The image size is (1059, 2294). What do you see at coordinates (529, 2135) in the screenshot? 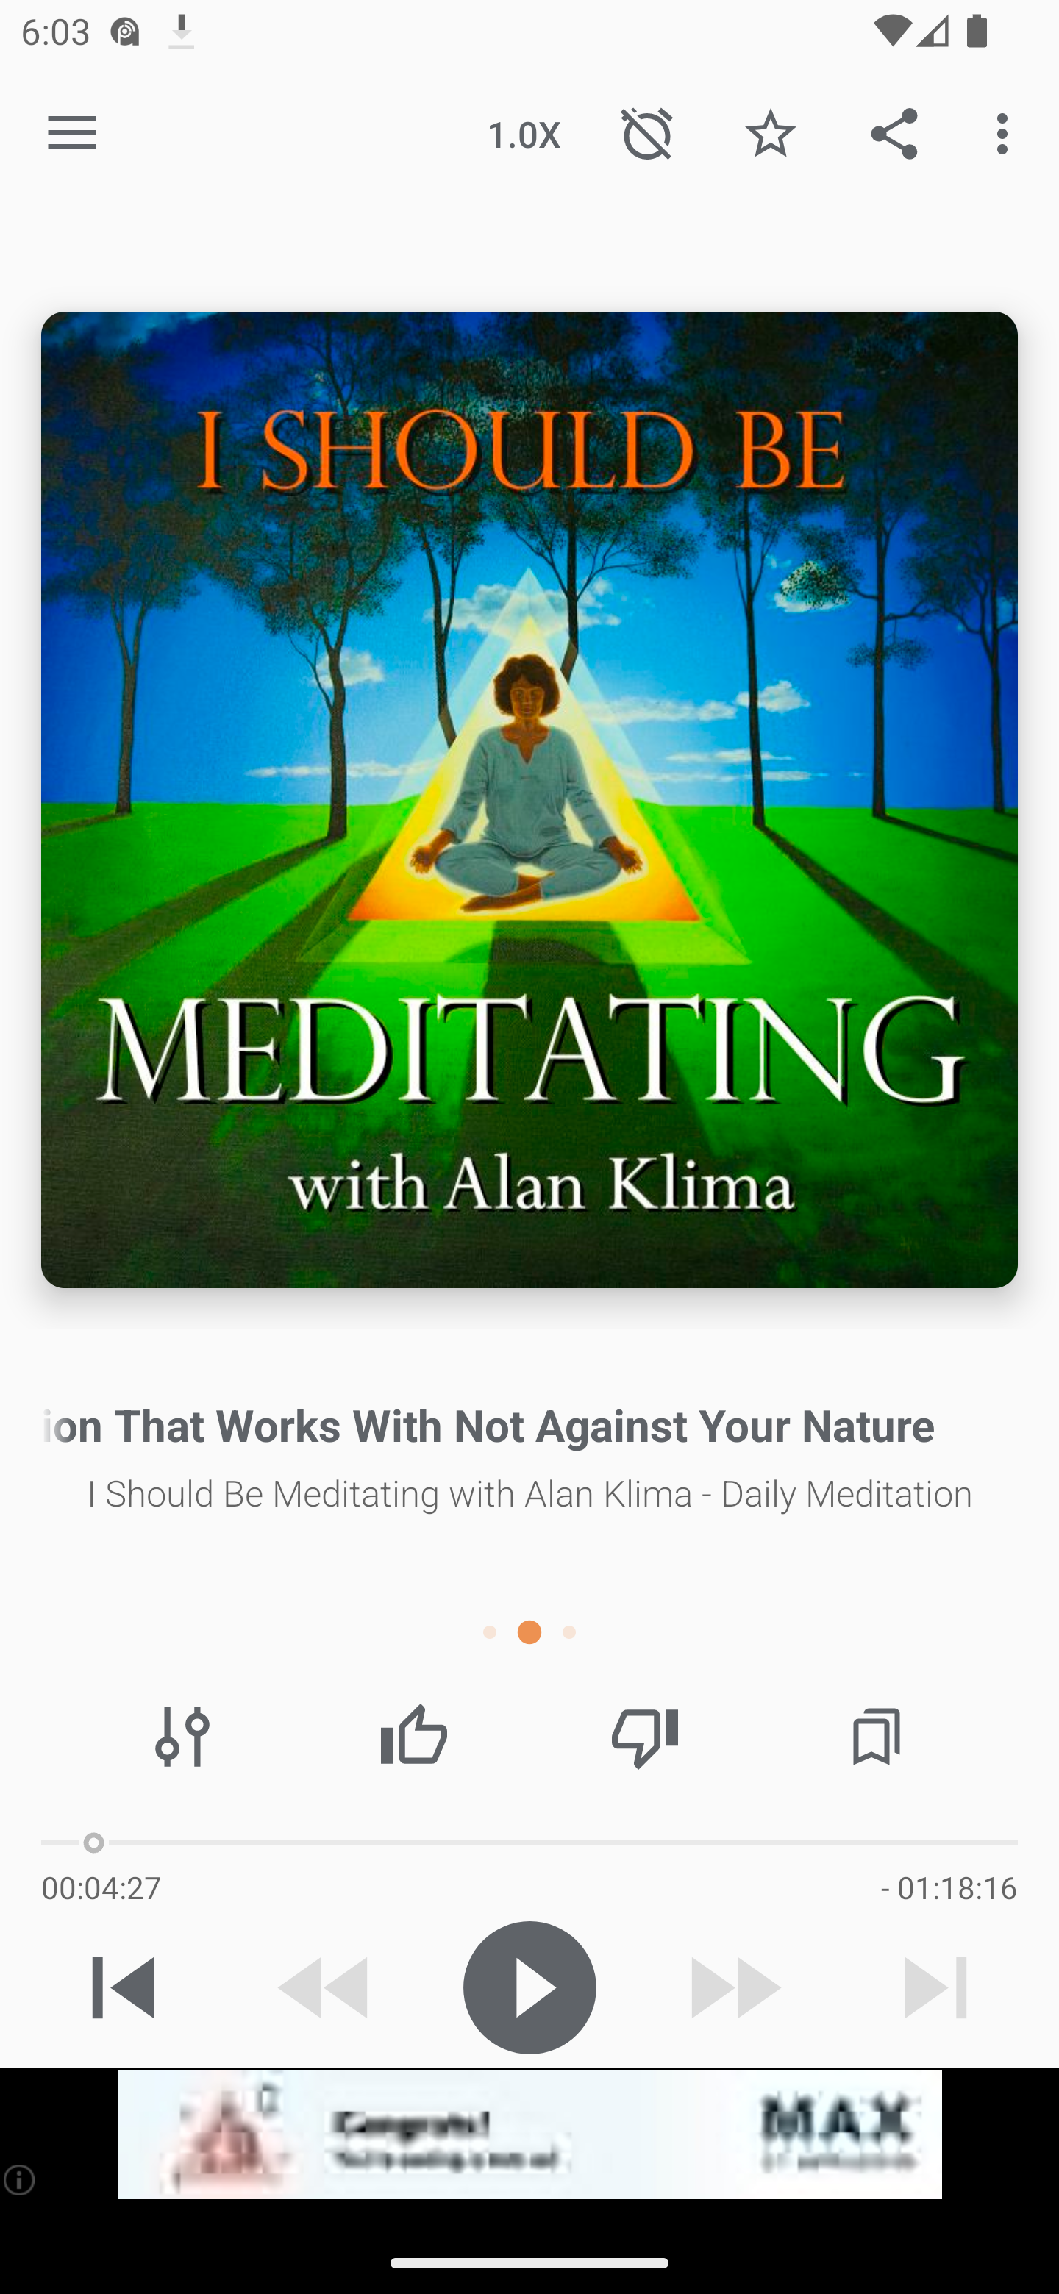
I see `app-monetization` at bounding box center [529, 2135].